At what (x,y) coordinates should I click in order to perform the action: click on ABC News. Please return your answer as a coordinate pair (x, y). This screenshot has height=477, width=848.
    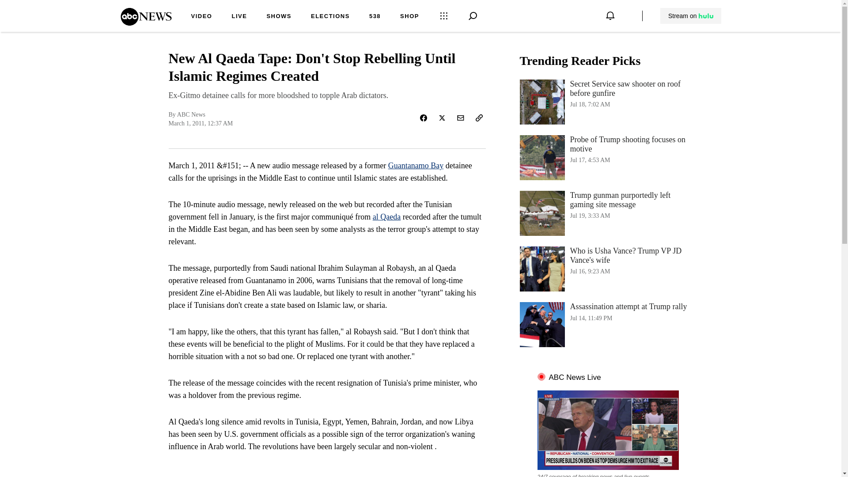
    Looking at the image, I should click on (146, 23).